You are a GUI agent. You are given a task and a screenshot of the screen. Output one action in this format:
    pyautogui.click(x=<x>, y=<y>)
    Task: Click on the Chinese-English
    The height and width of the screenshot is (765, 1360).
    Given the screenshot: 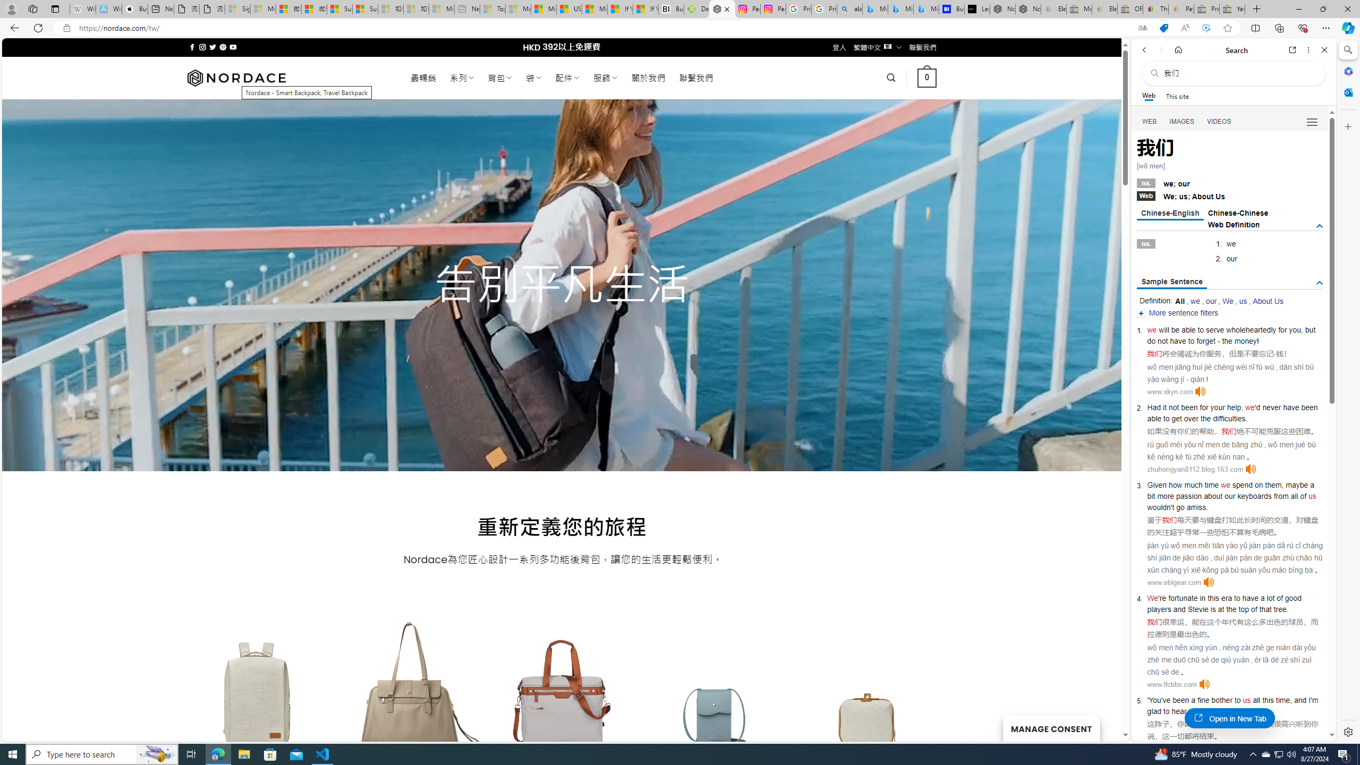 What is the action you would take?
    pyautogui.click(x=1170, y=214)
    